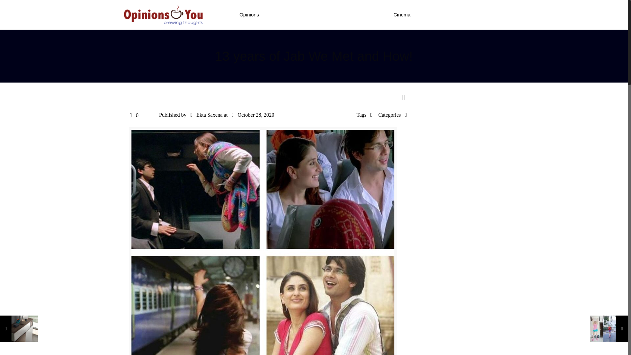  Describe the element at coordinates (290, 14) in the screenshot. I see `Creating A Buzz` at that location.